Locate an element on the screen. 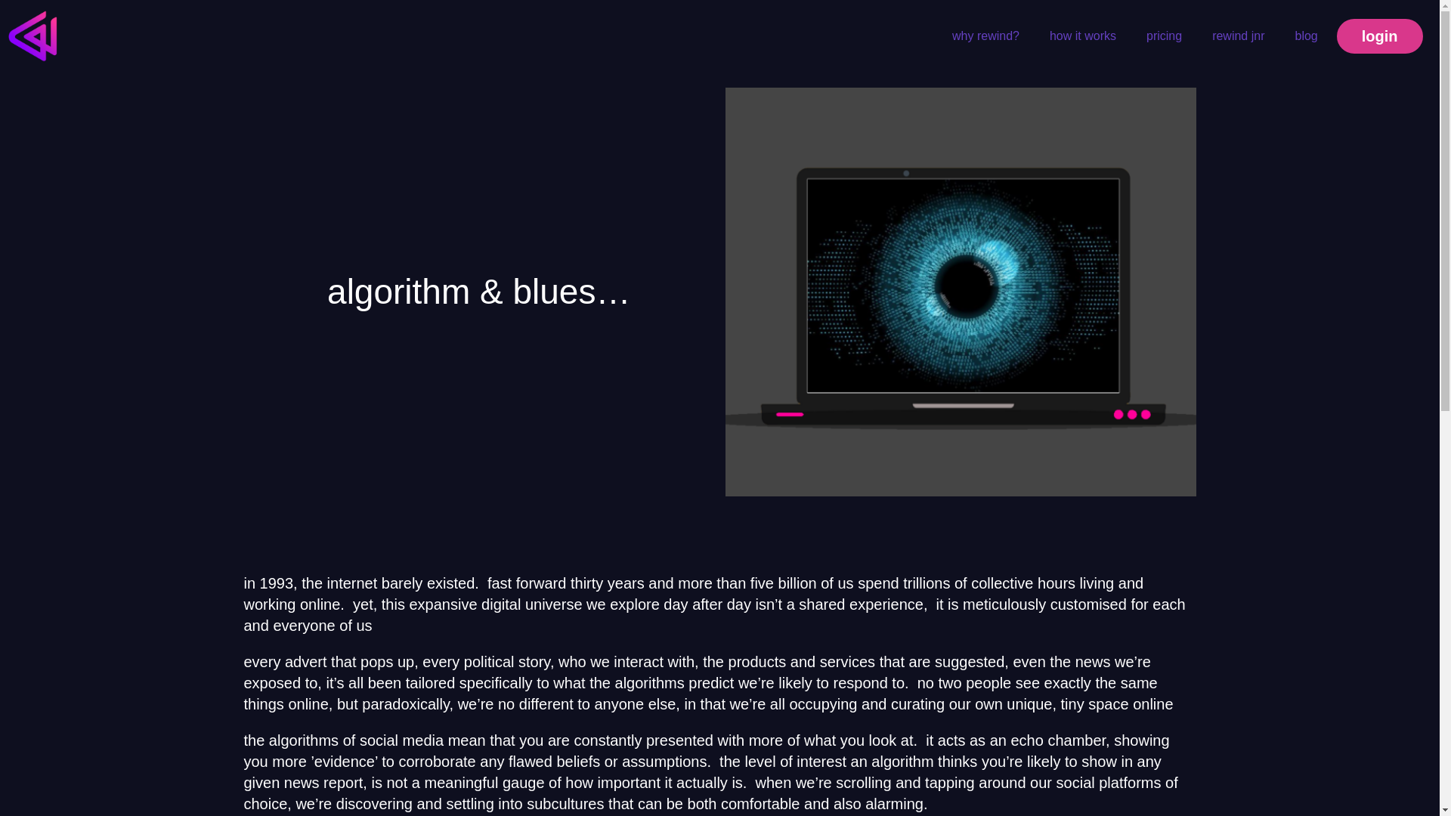  how it works is located at coordinates (1082, 36).